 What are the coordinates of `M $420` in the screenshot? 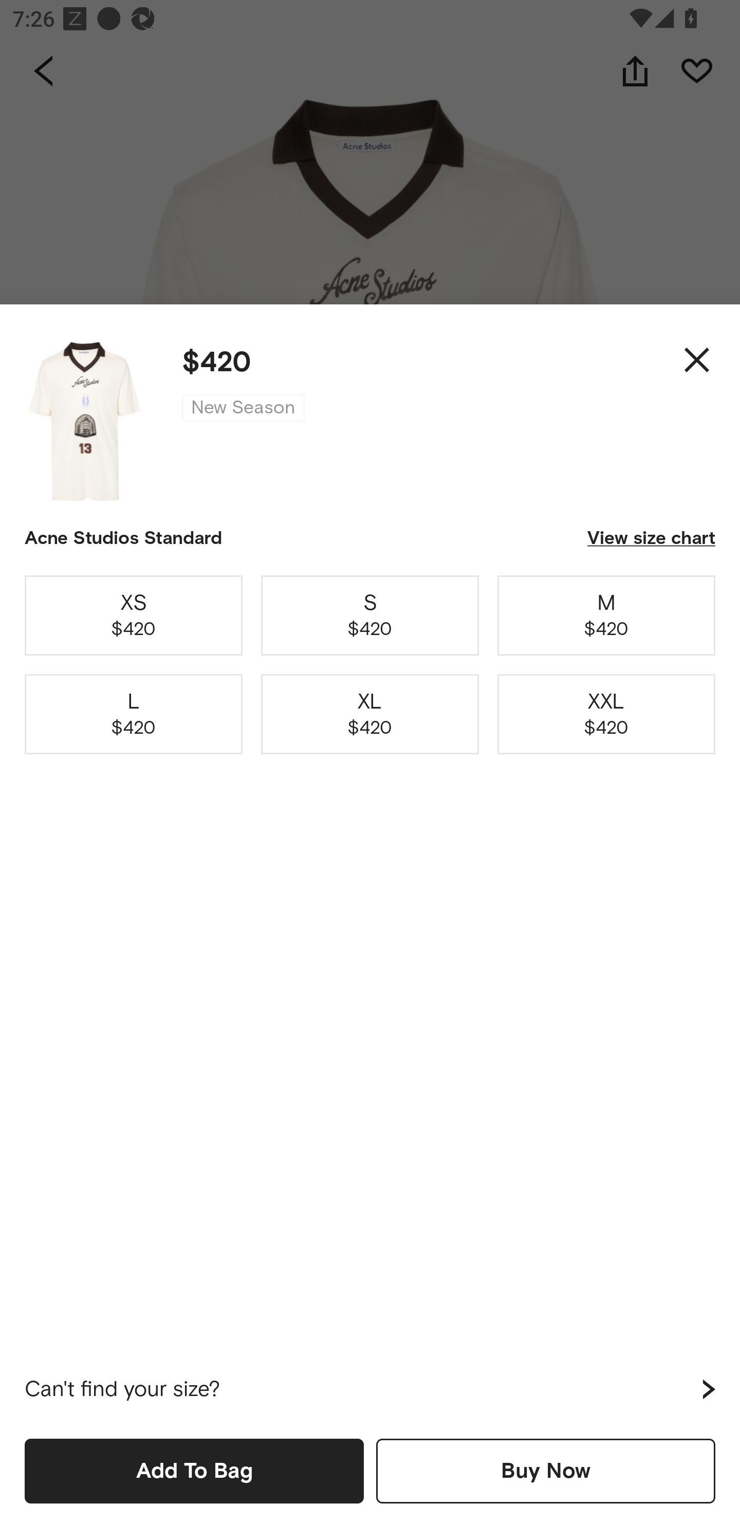 It's located at (606, 615).